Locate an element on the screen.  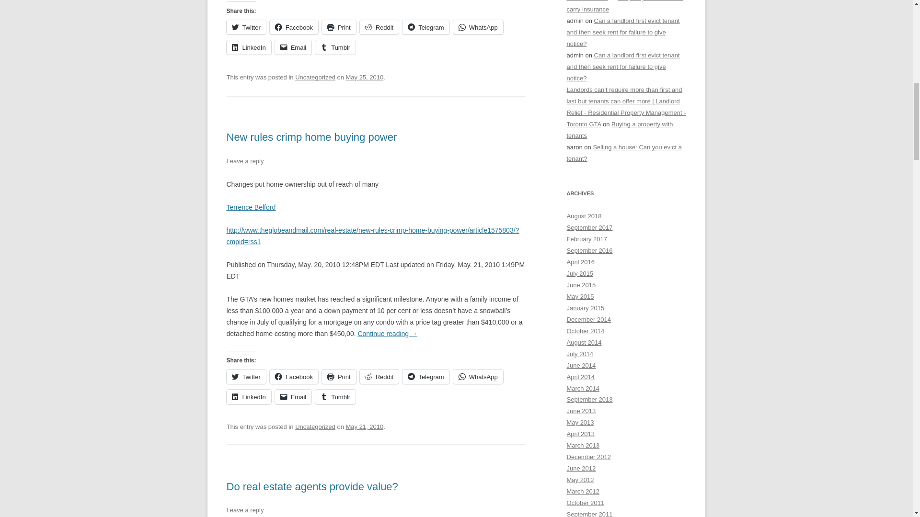
Twitter is located at coordinates (246, 27).